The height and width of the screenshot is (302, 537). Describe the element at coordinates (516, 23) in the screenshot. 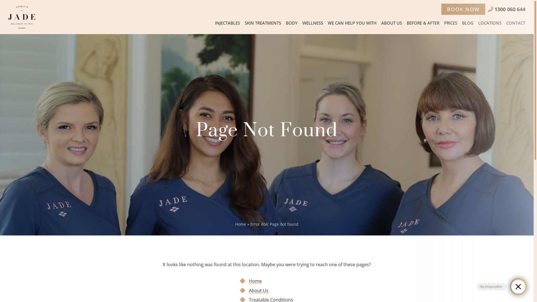

I see `CONTACT` at that location.